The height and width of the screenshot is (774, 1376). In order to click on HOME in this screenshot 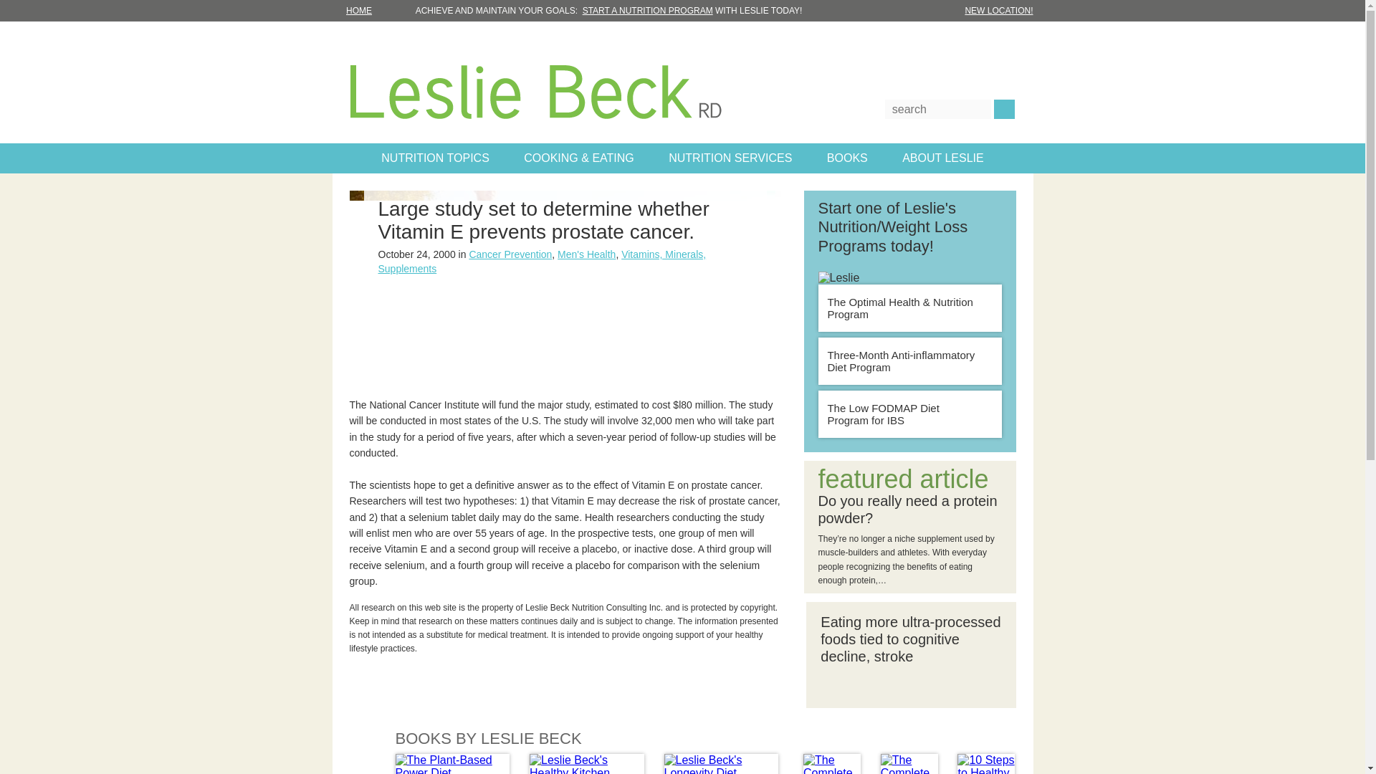, I will do `click(368, 10)`.